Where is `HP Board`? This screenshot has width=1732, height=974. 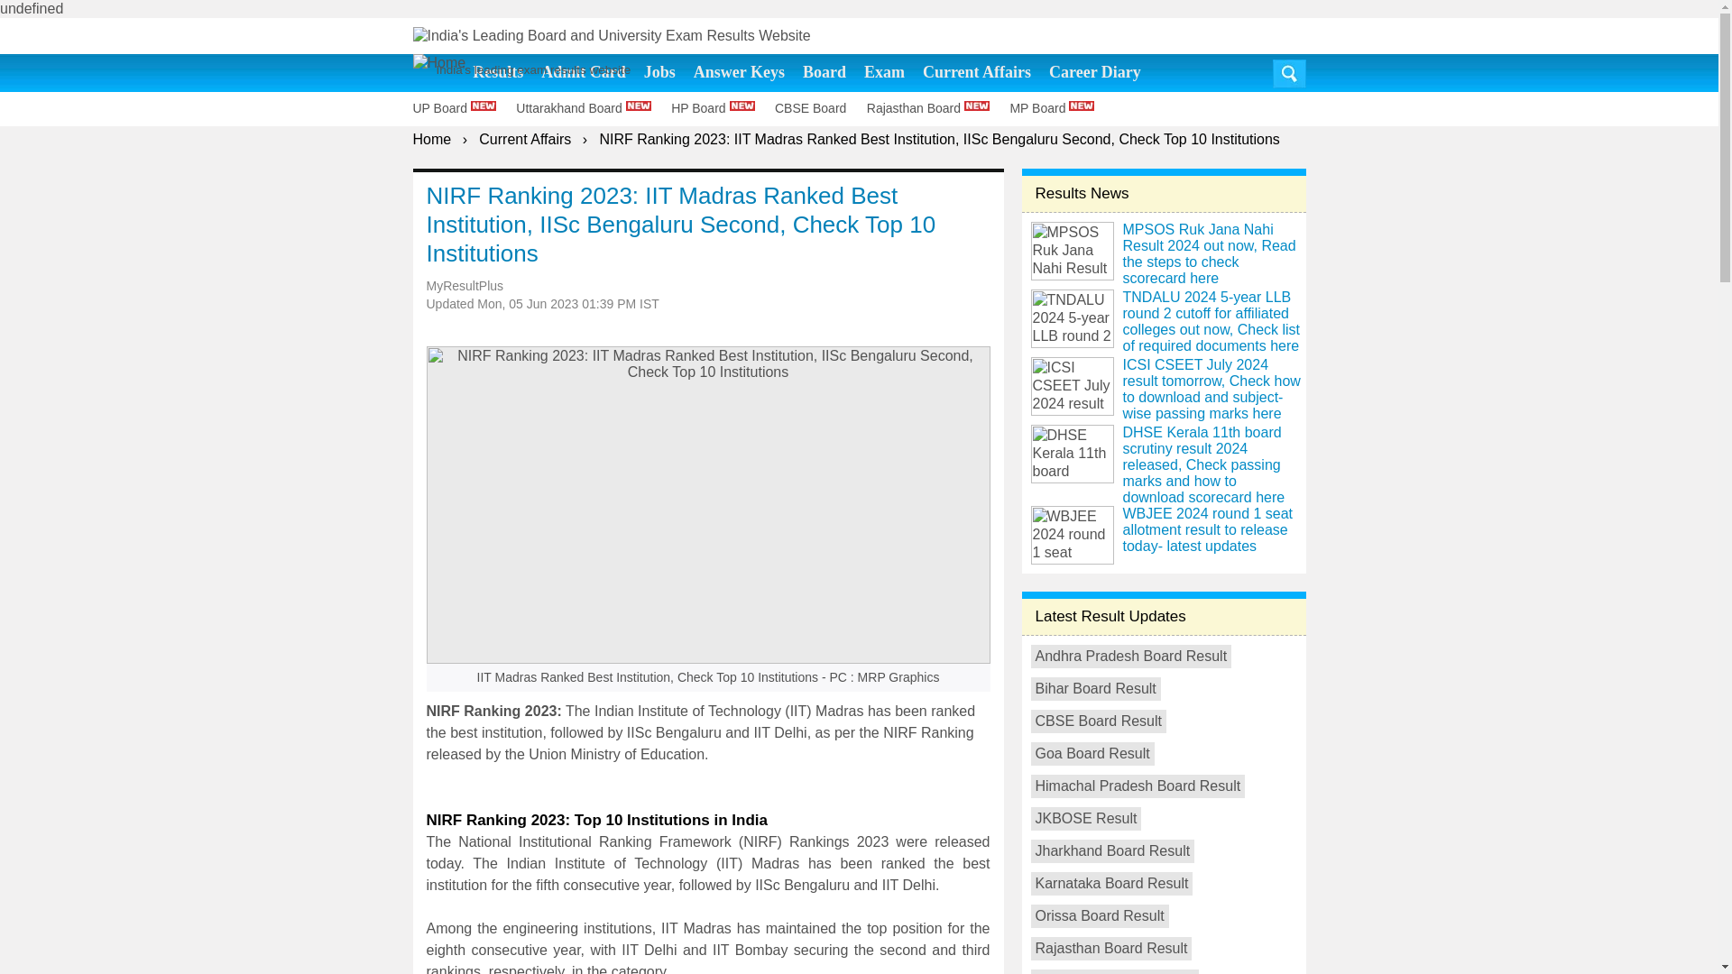 HP Board is located at coordinates (721, 108).